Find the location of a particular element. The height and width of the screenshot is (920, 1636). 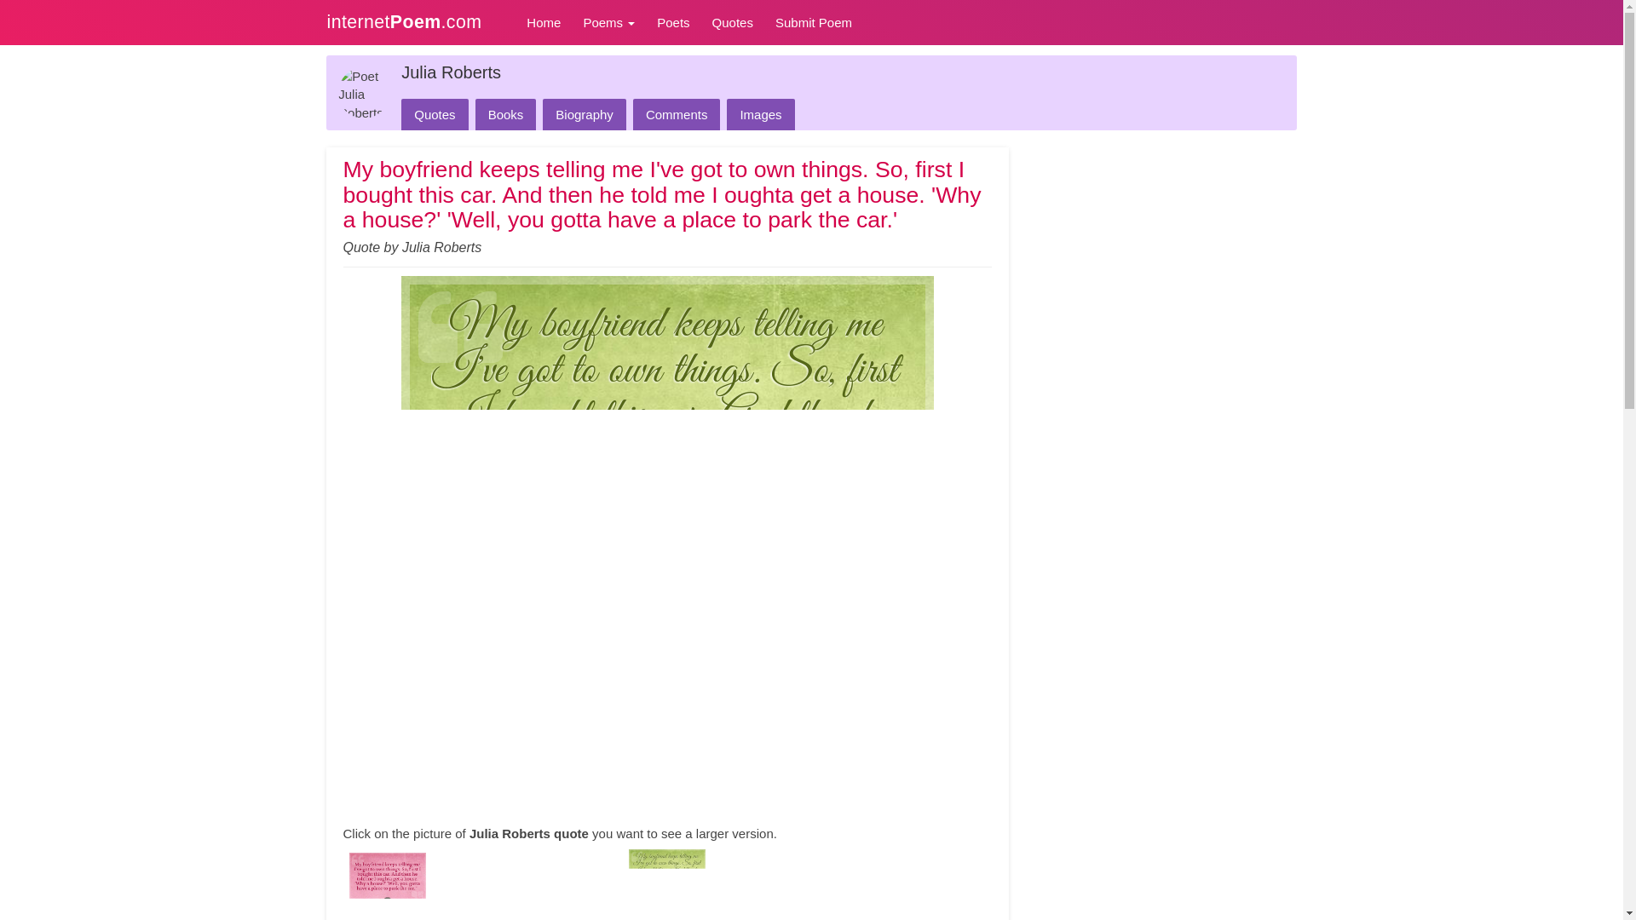

Submit a Poem is located at coordinates (813, 22).